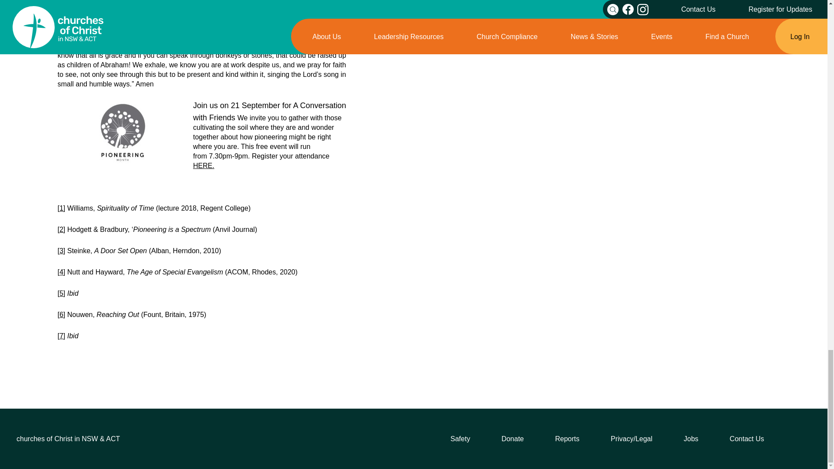  I want to click on Reports, so click(567, 439).